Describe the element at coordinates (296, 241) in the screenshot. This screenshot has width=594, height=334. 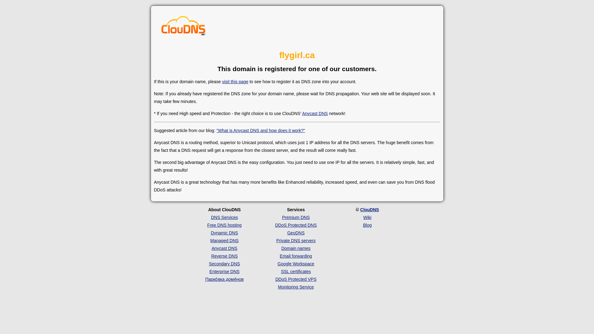
I see `Private DNS servers` at that location.